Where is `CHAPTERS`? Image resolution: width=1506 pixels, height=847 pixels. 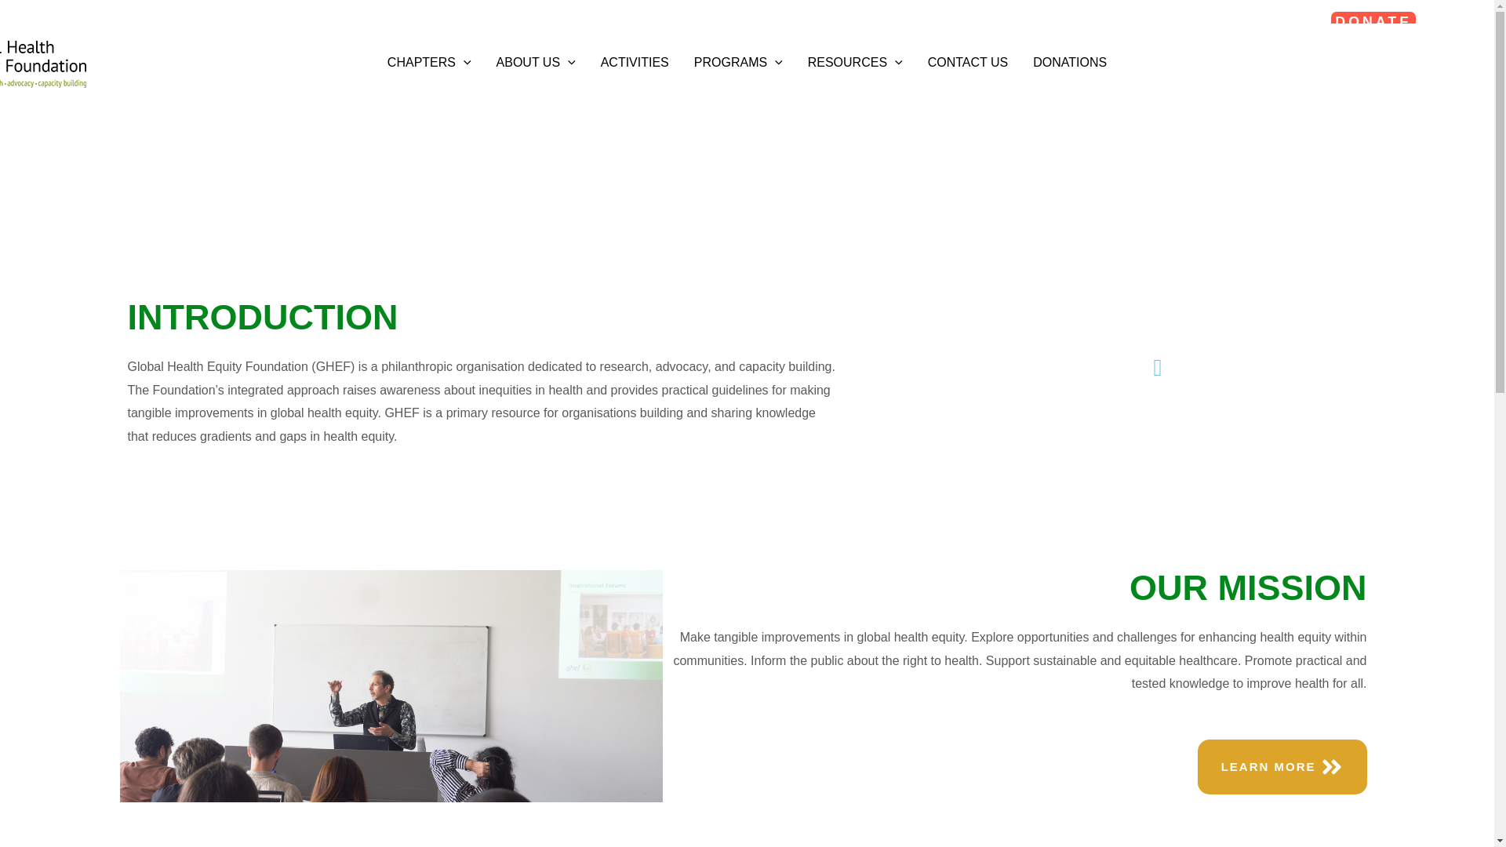 CHAPTERS is located at coordinates (429, 63).